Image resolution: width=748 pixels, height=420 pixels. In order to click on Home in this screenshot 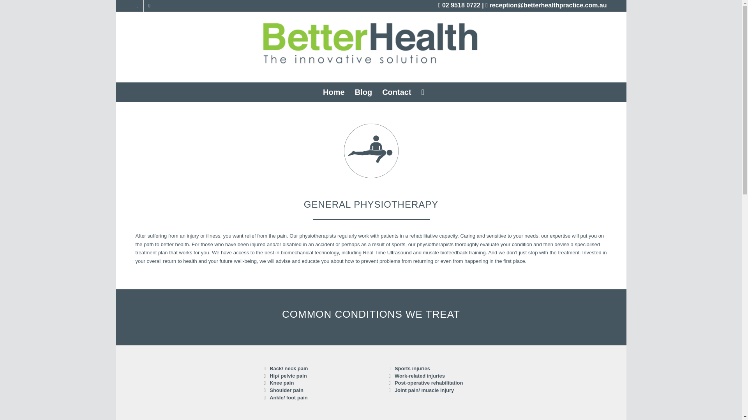, I will do `click(334, 92)`.